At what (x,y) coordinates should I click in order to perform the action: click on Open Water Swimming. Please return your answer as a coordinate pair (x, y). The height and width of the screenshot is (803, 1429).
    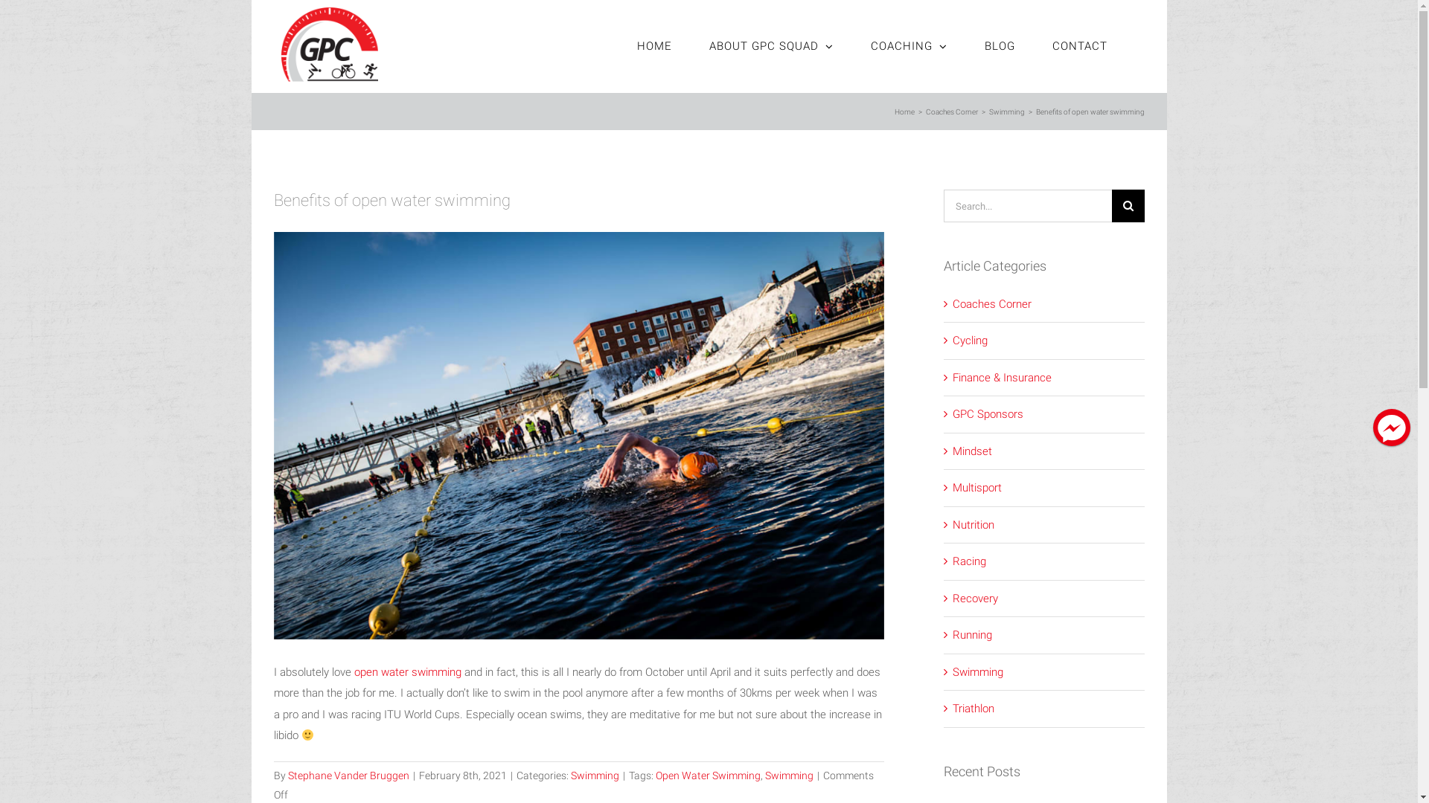
    Looking at the image, I should click on (707, 775).